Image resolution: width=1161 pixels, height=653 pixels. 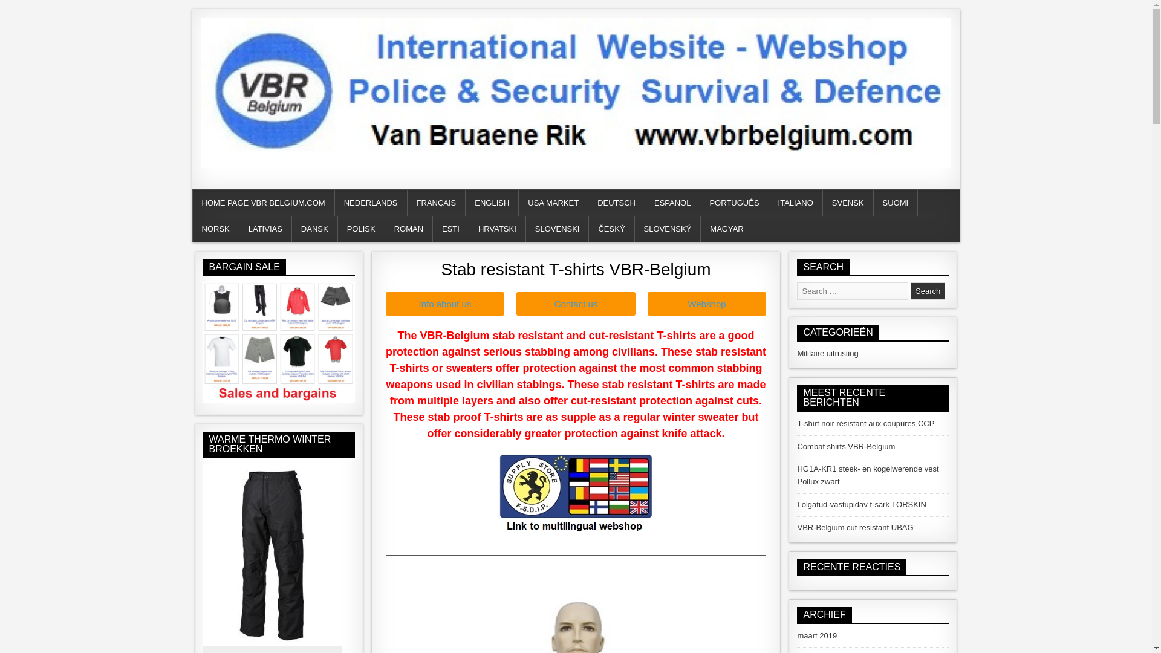 What do you see at coordinates (796, 203) in the screenshot?
I see `ITALIANO` at bounding box center [796, 203].